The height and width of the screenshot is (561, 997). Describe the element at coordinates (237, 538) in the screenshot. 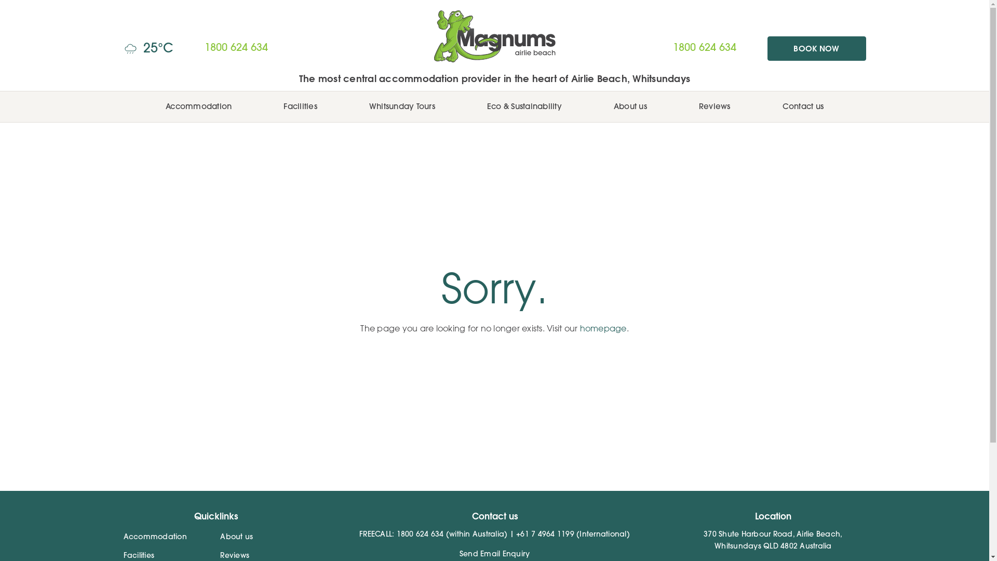

I see `About us` at that location.